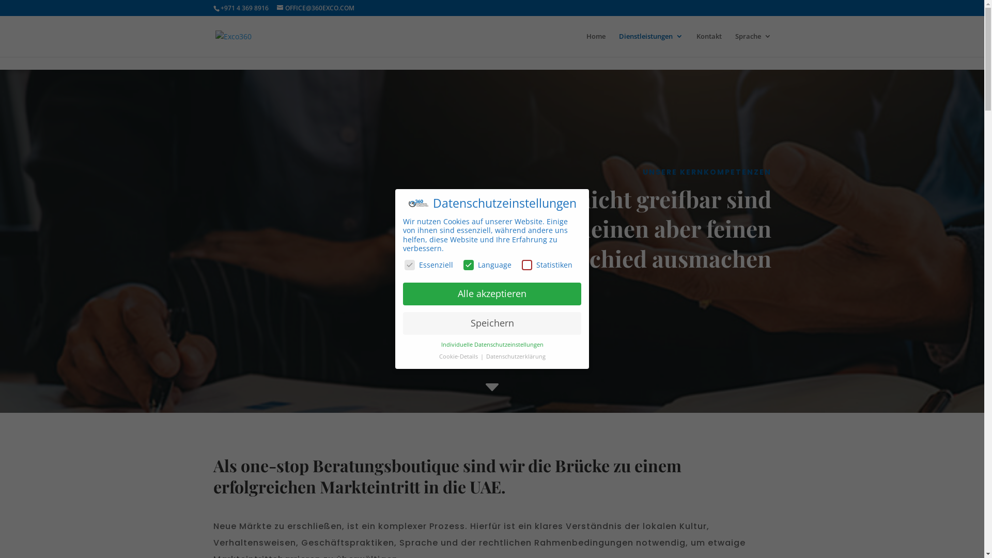  What do you see at coordinates (651, 44) in the screenshot?
I see `Dienstleistungen` at bounding box center [651, 44].